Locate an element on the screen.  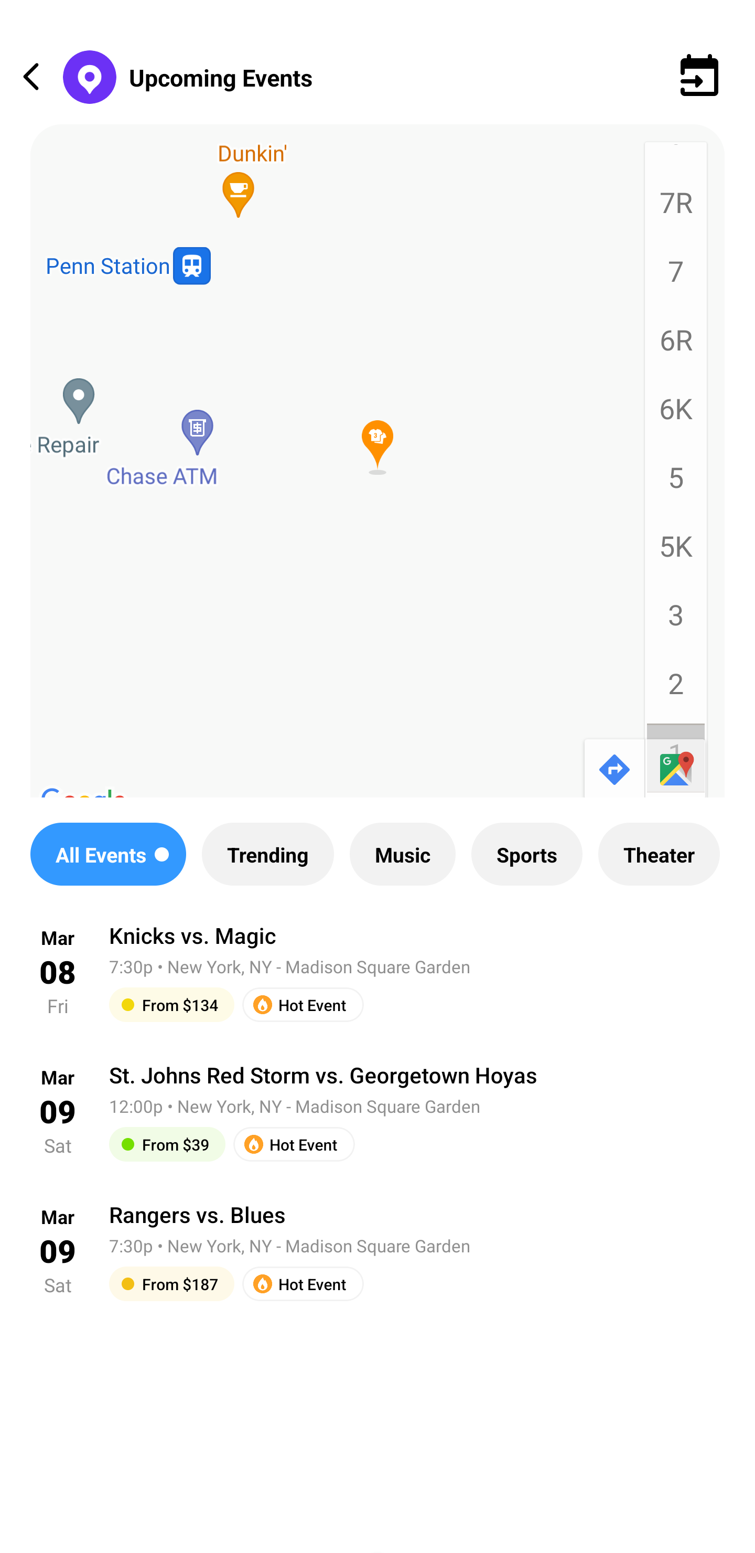
5 Level 5 is located at coordinates (675, 483).